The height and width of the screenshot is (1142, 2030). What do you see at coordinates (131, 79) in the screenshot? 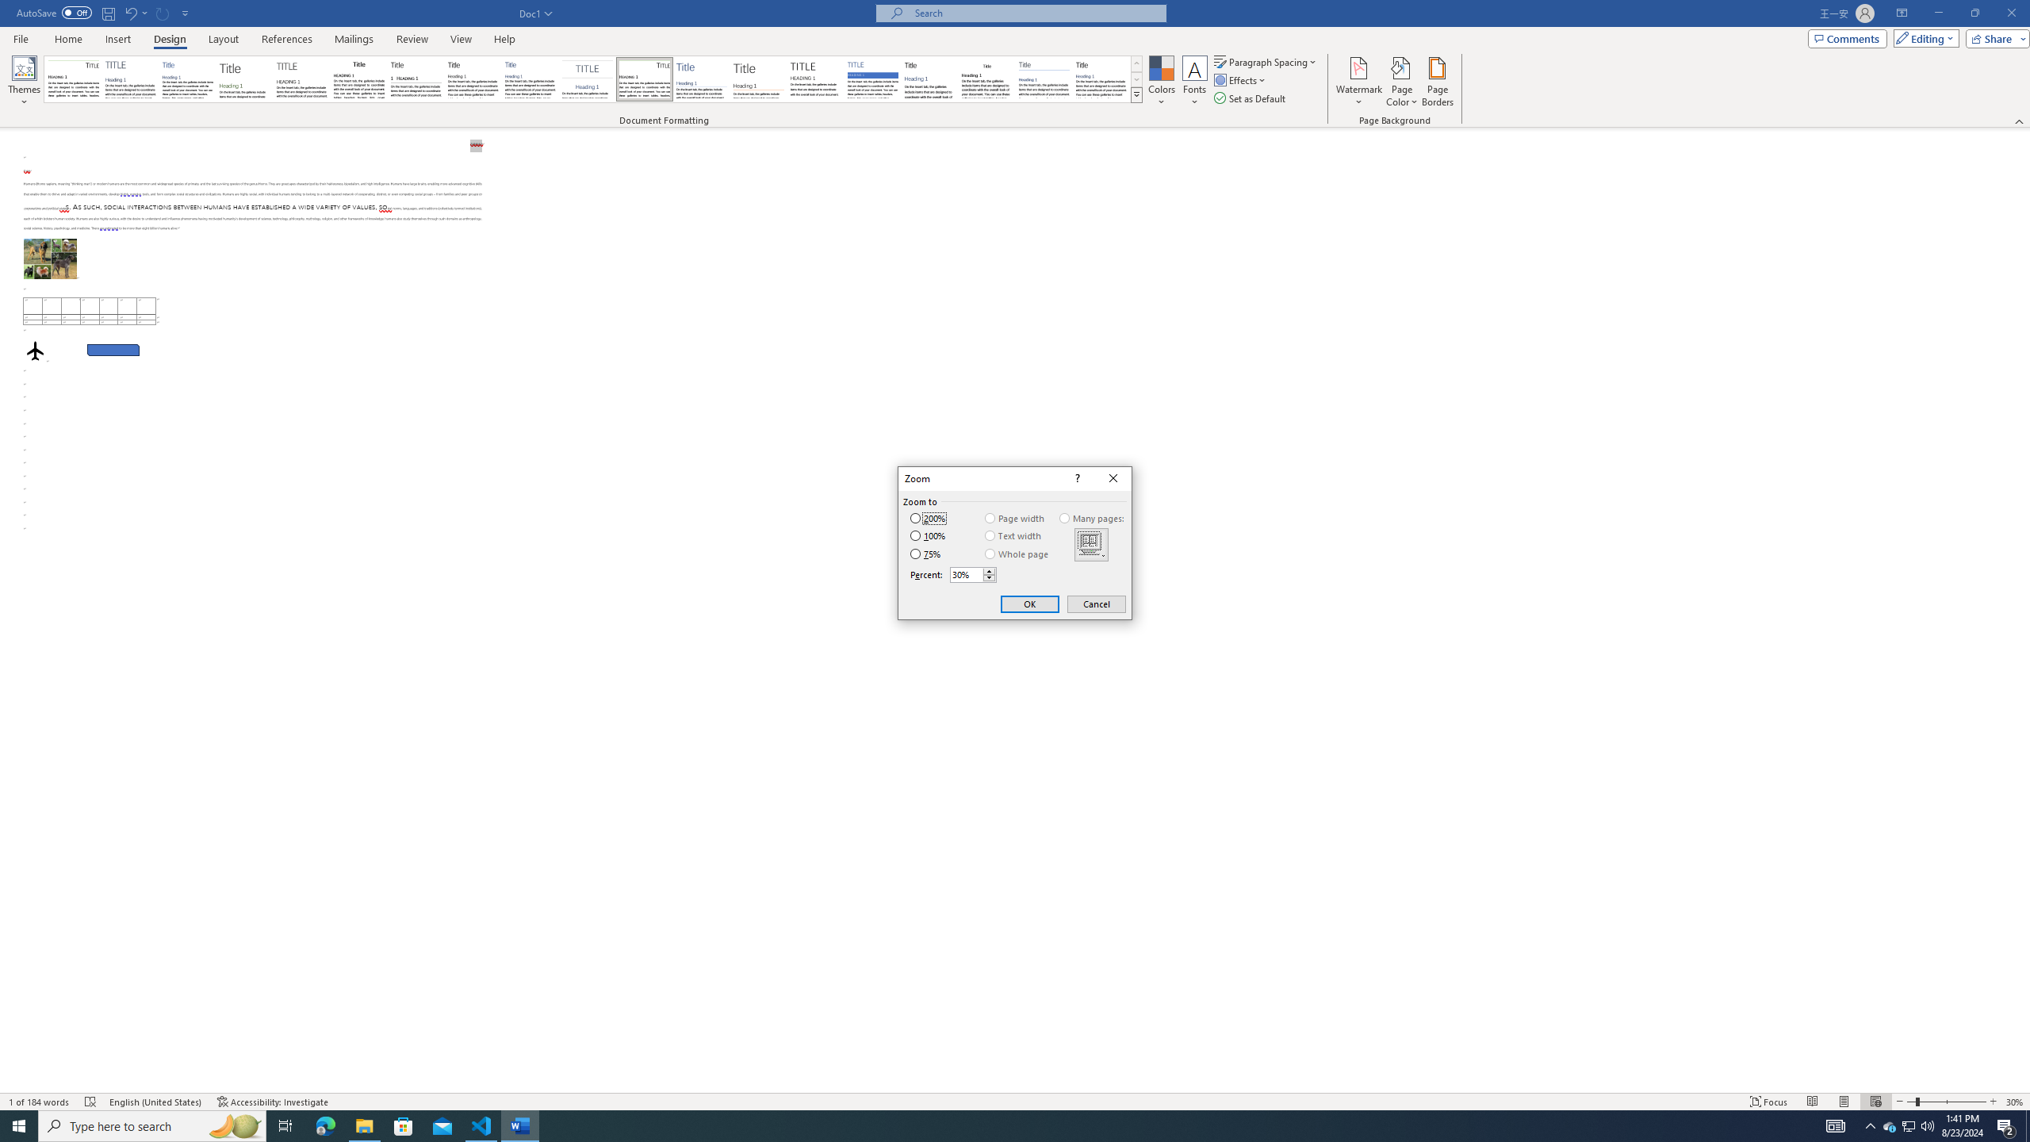
I see `Basic (Elegant)` at bounding box center [131, 79].